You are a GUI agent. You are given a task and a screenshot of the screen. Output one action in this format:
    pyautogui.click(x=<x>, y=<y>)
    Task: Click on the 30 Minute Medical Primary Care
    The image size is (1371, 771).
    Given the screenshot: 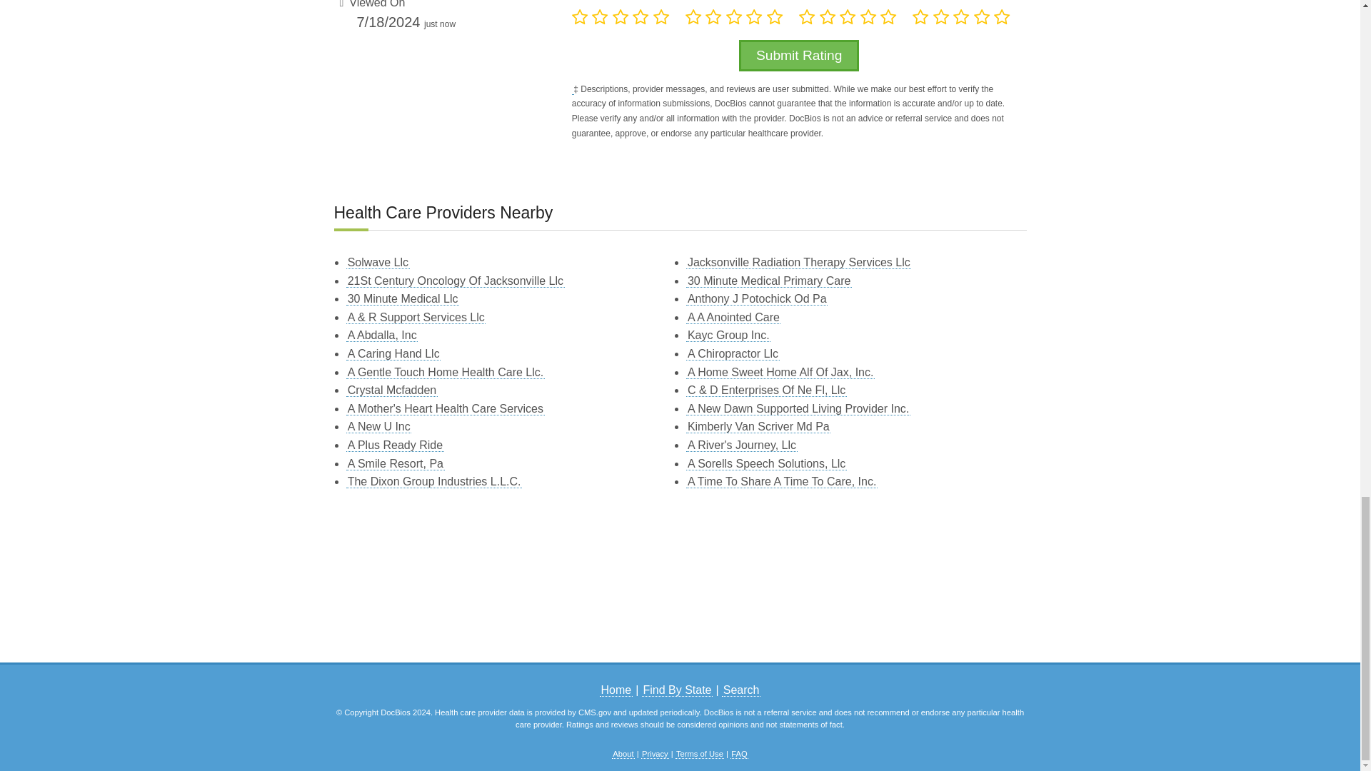 What is the action you would take?
    pyautogui.click(x=768, y=281)
    